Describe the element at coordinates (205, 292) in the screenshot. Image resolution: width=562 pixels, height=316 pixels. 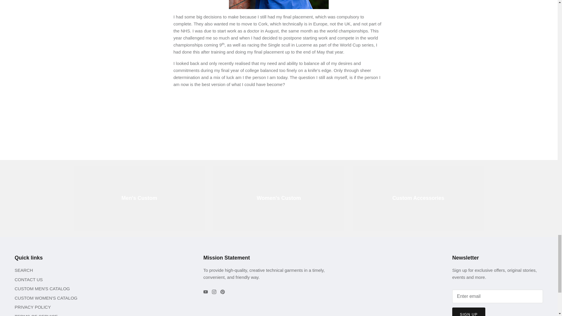
I see `Youtube` at that location.